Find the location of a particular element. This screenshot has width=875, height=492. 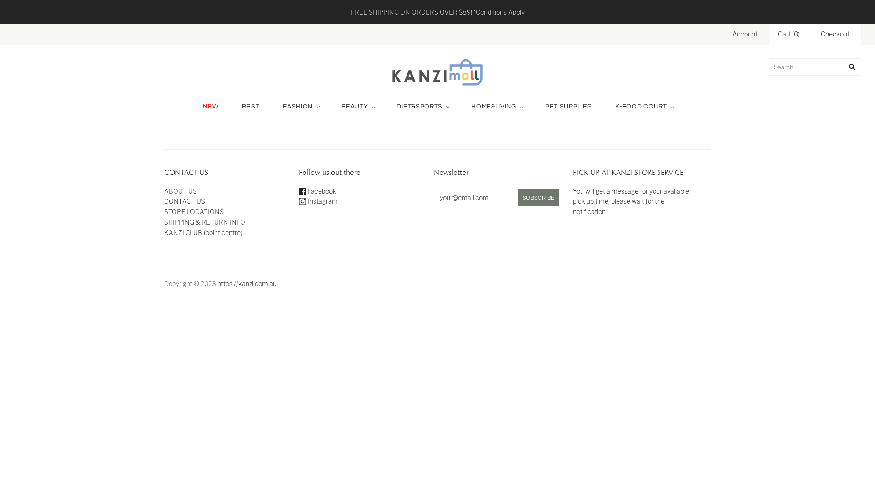

STORE LOCATIONS is located at coordinates (194, 211).